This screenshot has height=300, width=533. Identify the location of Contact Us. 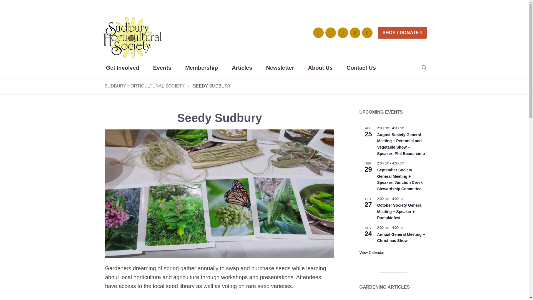
(364, 68).